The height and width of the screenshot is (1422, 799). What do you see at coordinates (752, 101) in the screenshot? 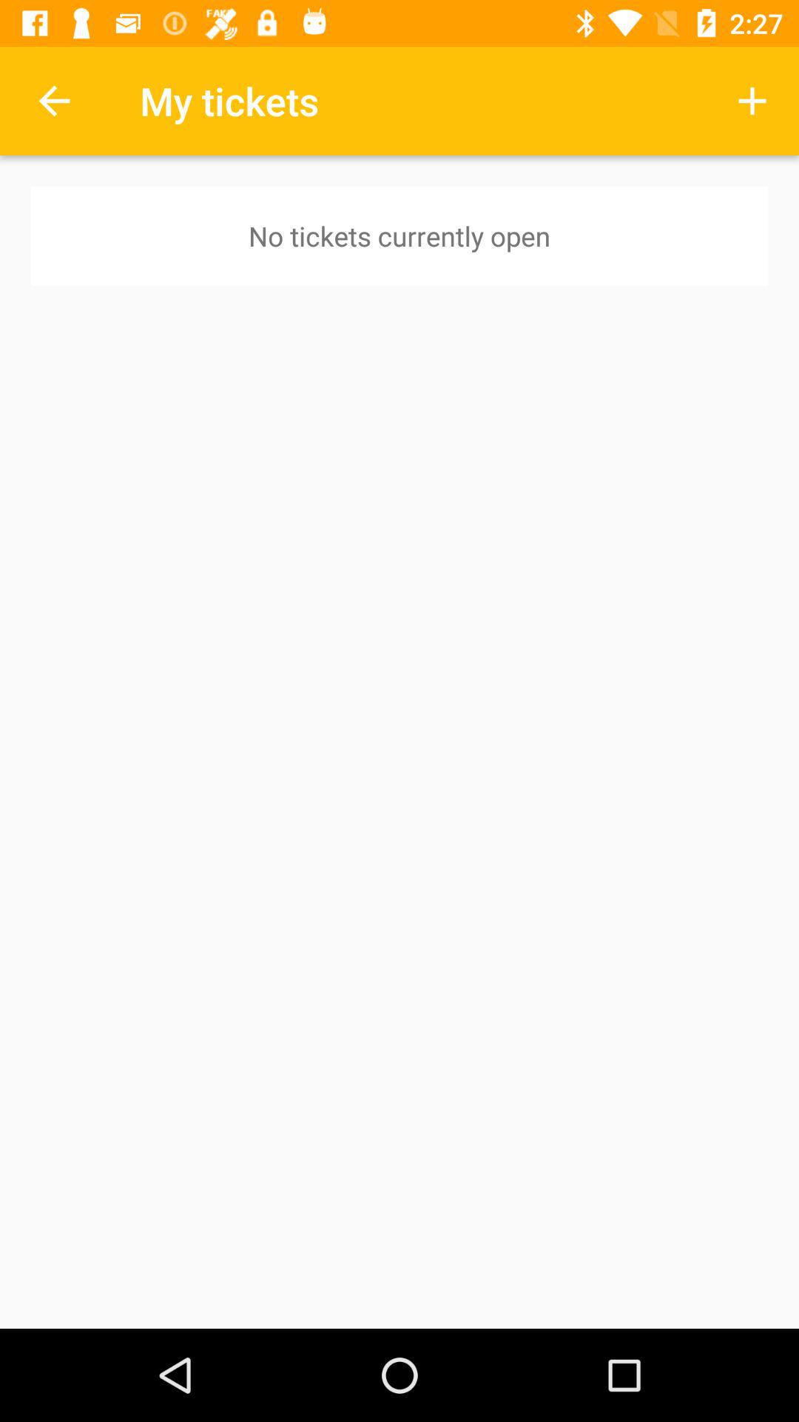
I see `tap the item above no tickets currently` at bounding box center [752, 101].